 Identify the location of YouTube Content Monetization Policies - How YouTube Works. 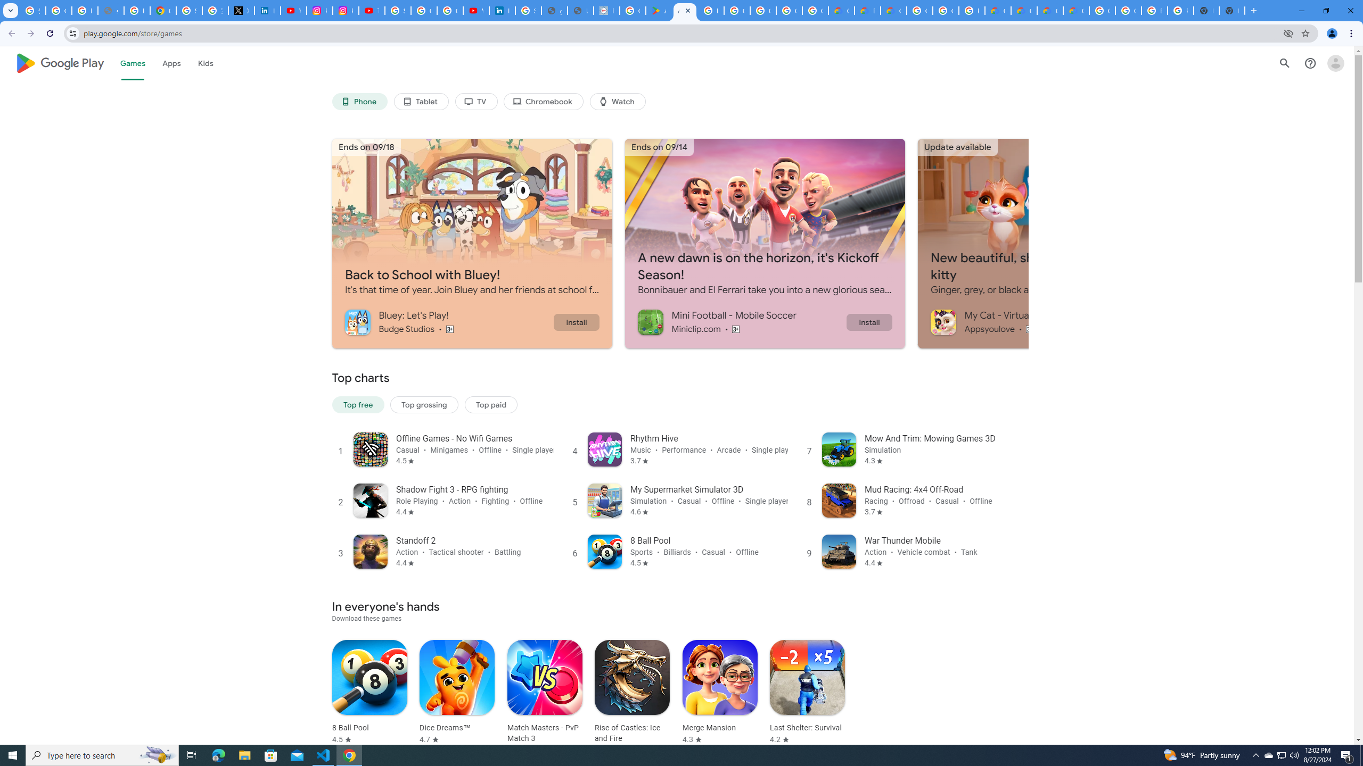
(294, 11).